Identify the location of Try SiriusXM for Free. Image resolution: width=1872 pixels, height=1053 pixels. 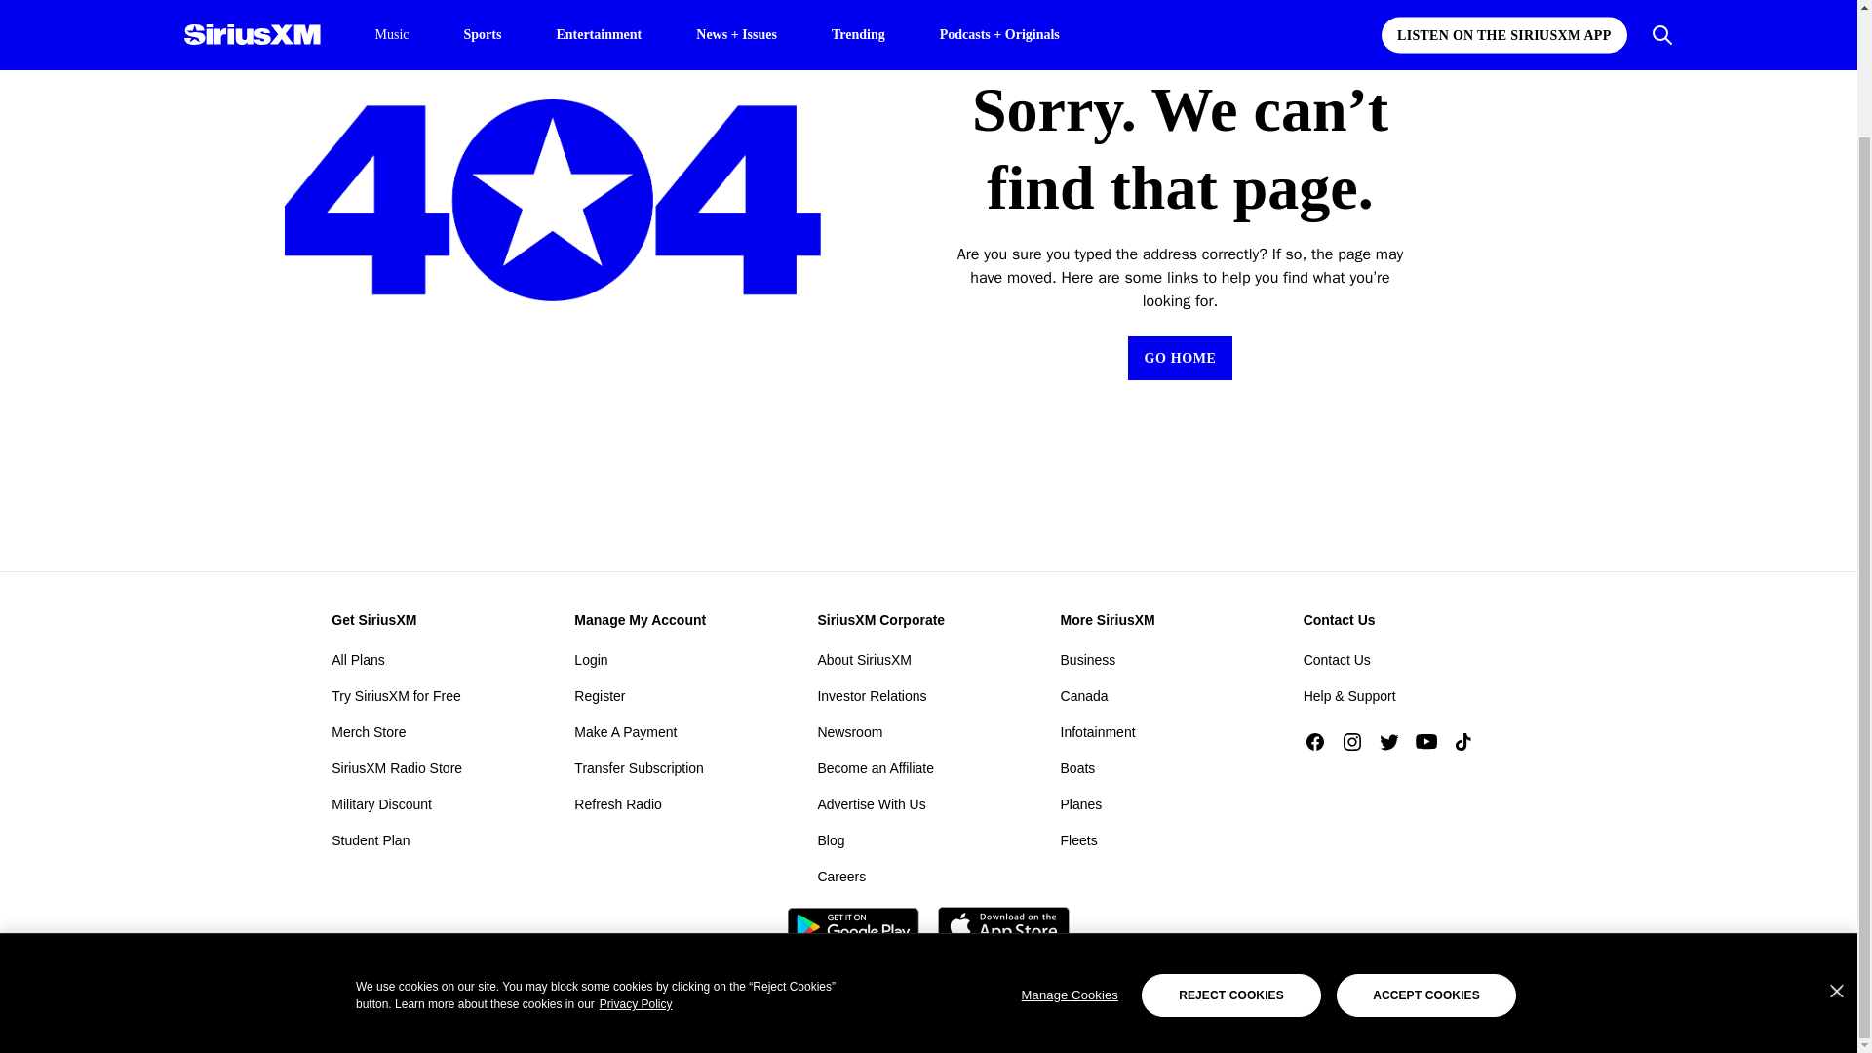
(396, 696).